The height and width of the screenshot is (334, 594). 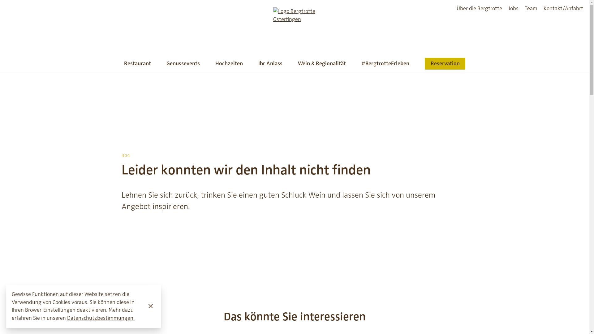 What do you see at coordinates (445, 66) in the screenshot?
I see `Reservation` at bounding box center [445, 66].